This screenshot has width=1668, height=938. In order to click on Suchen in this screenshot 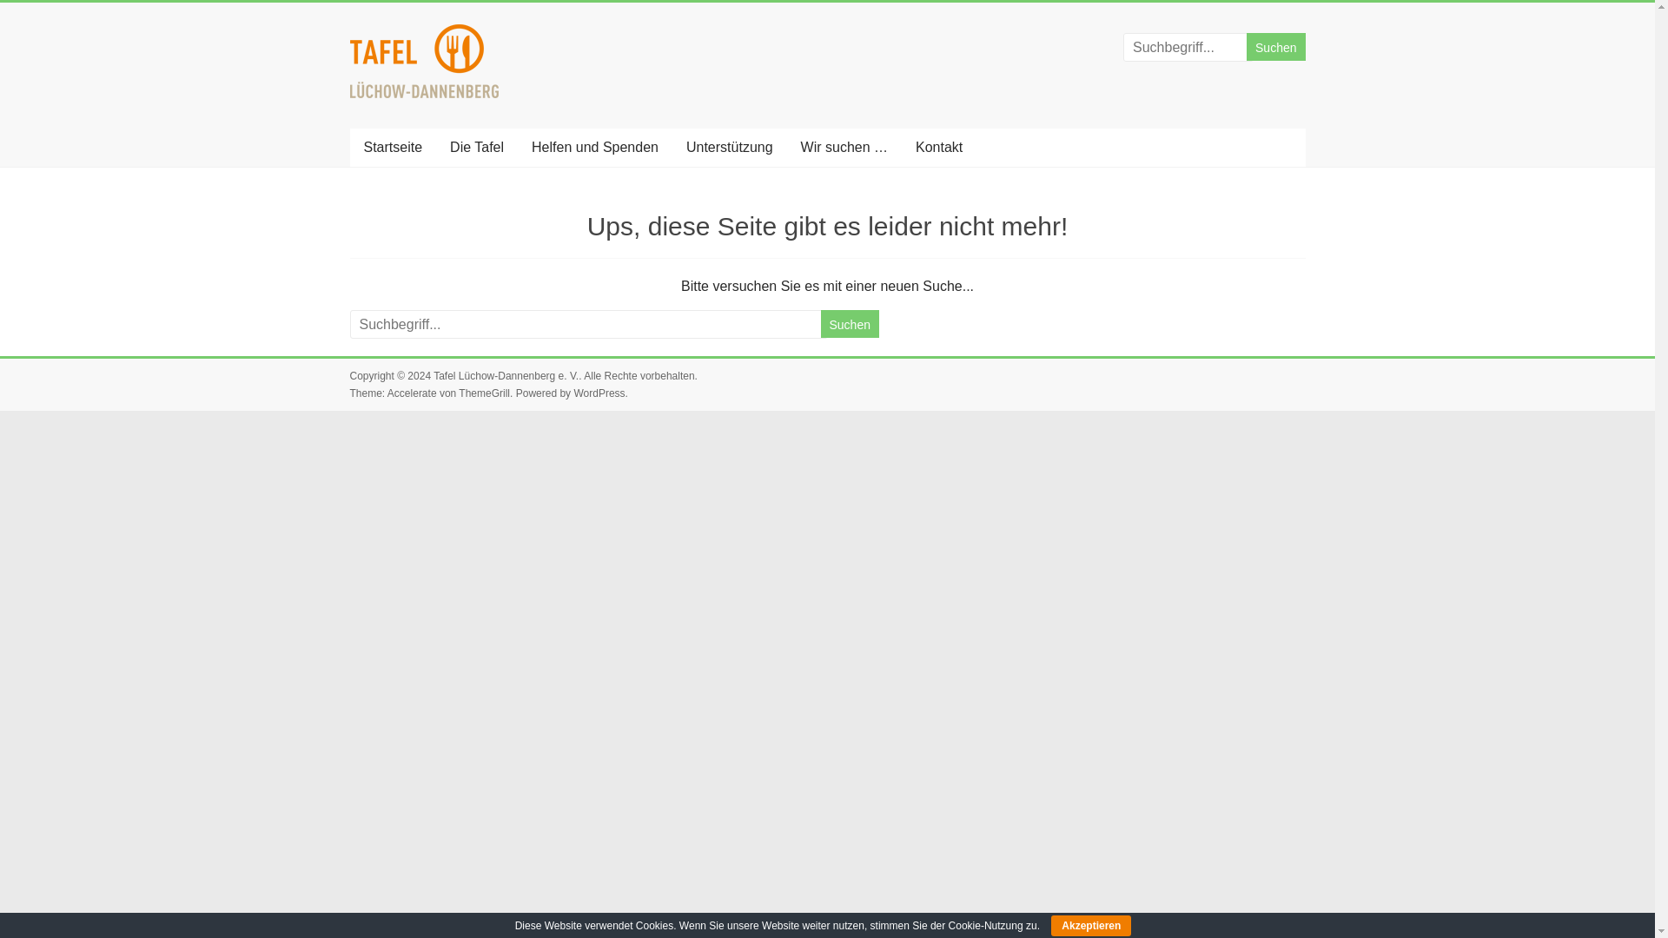, I will do `click(1275, 47)`.